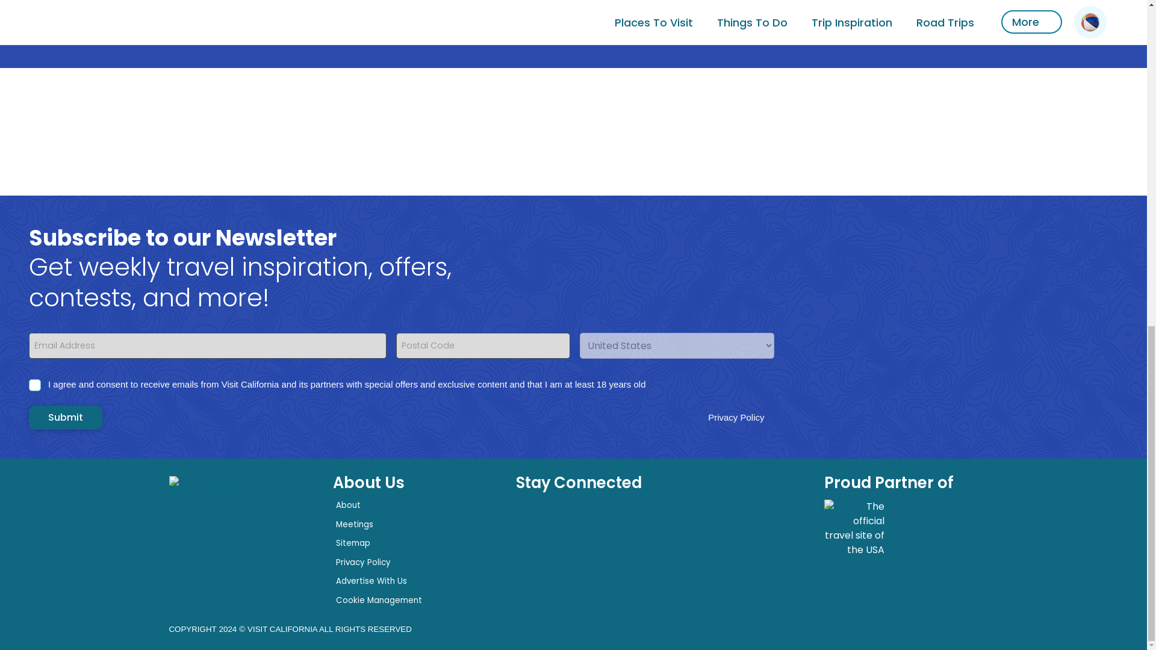  What do you see at coordinates (66, 417) in the screenshot?
I see `Submit` at bounding box center [66, 417].